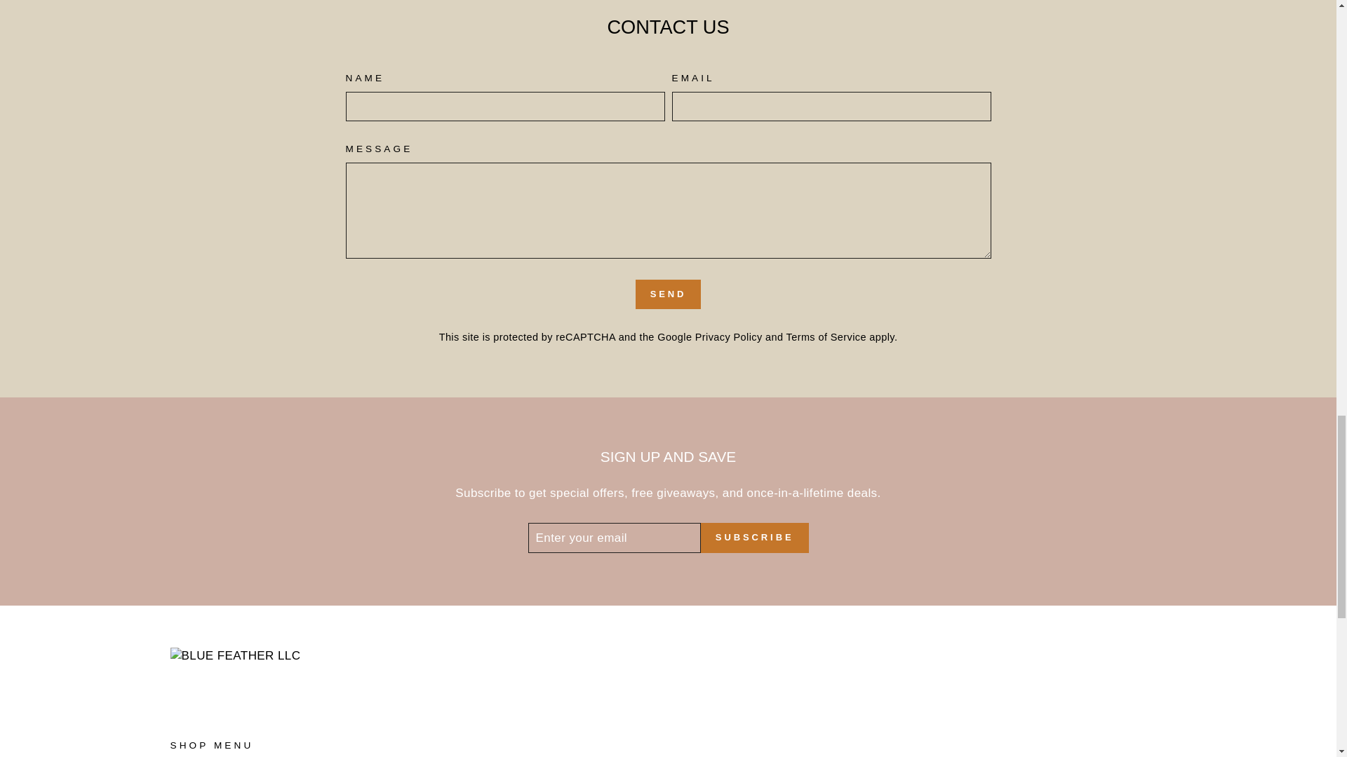 The image size is (1347, 757). Describe the element at coordinates (826, 337) in the screenshot. I see `Terms of Service` at that location.